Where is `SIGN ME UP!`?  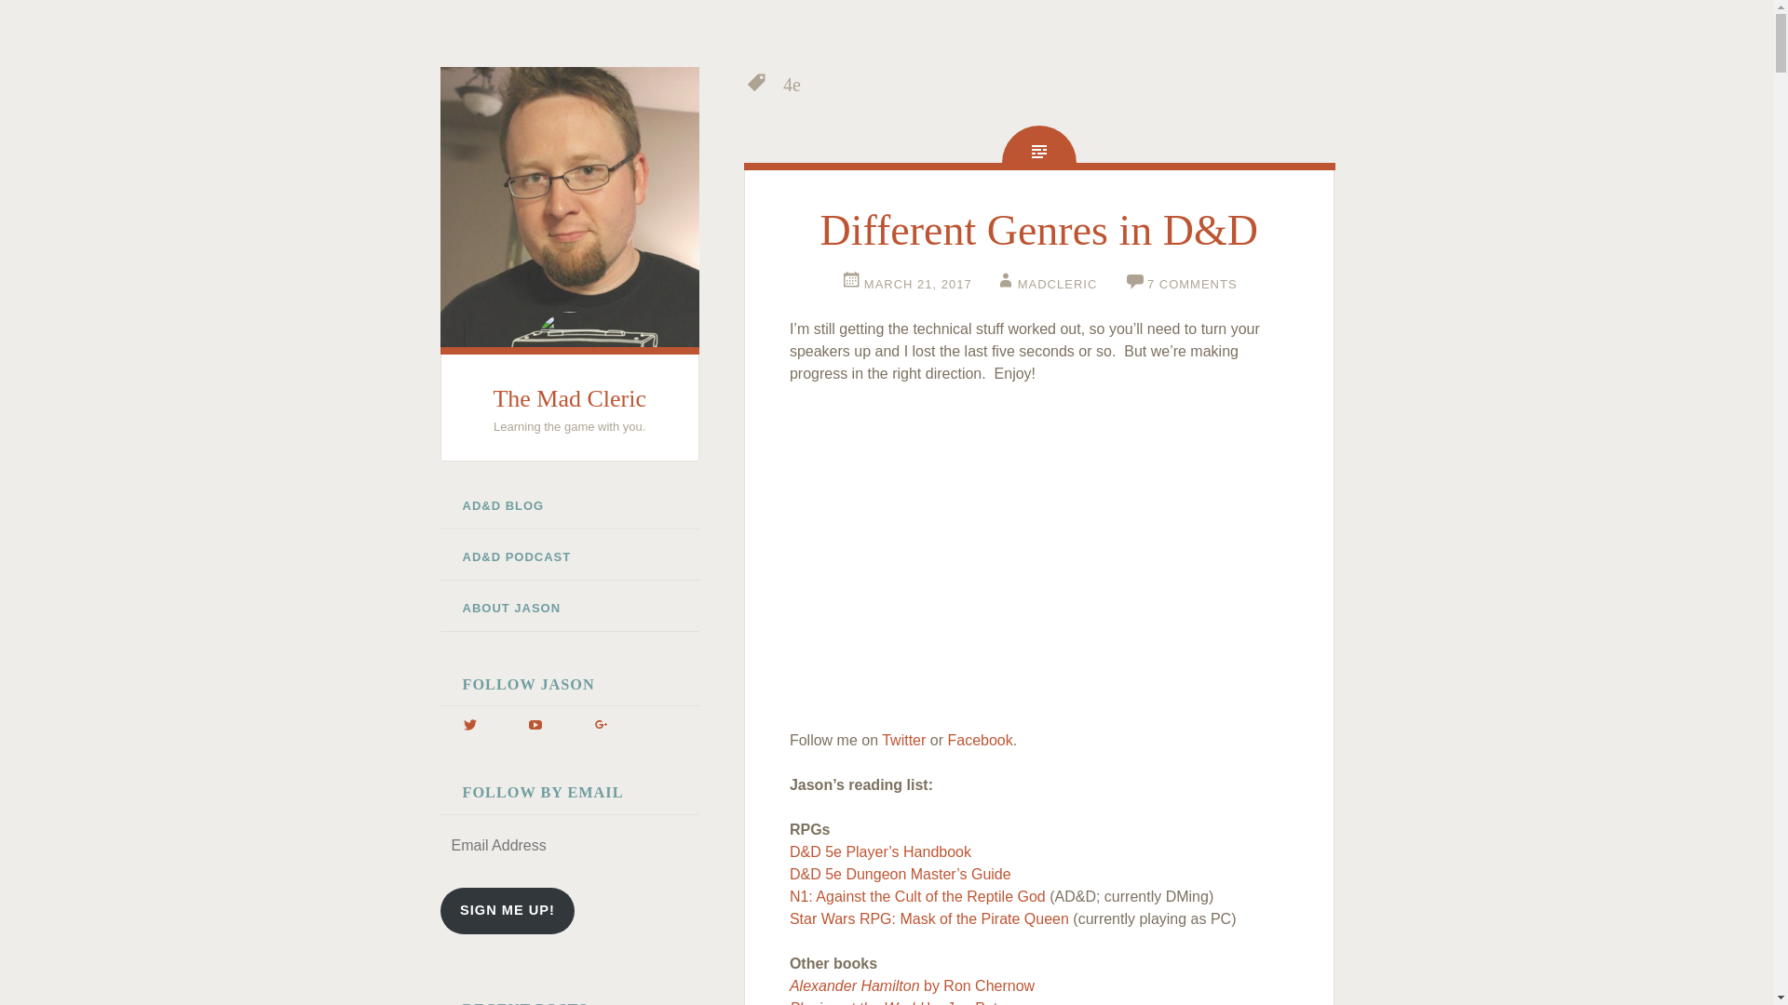 SIGN ME UP! is located at coordinates (507, 910).